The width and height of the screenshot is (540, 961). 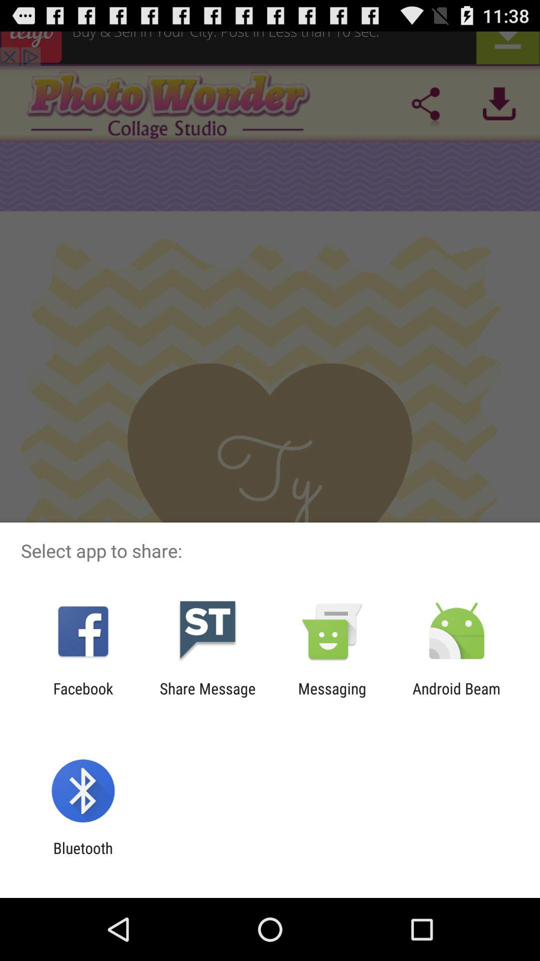 What do you see at coordinates (207, 697) in the screenshot?
I see `open the share message app` at bounding box center [207, 697].